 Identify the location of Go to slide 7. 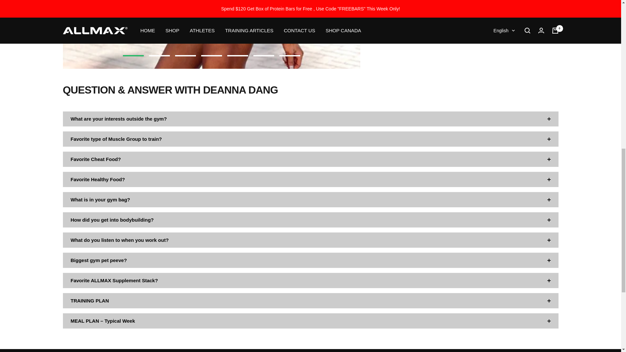
(290, 55).